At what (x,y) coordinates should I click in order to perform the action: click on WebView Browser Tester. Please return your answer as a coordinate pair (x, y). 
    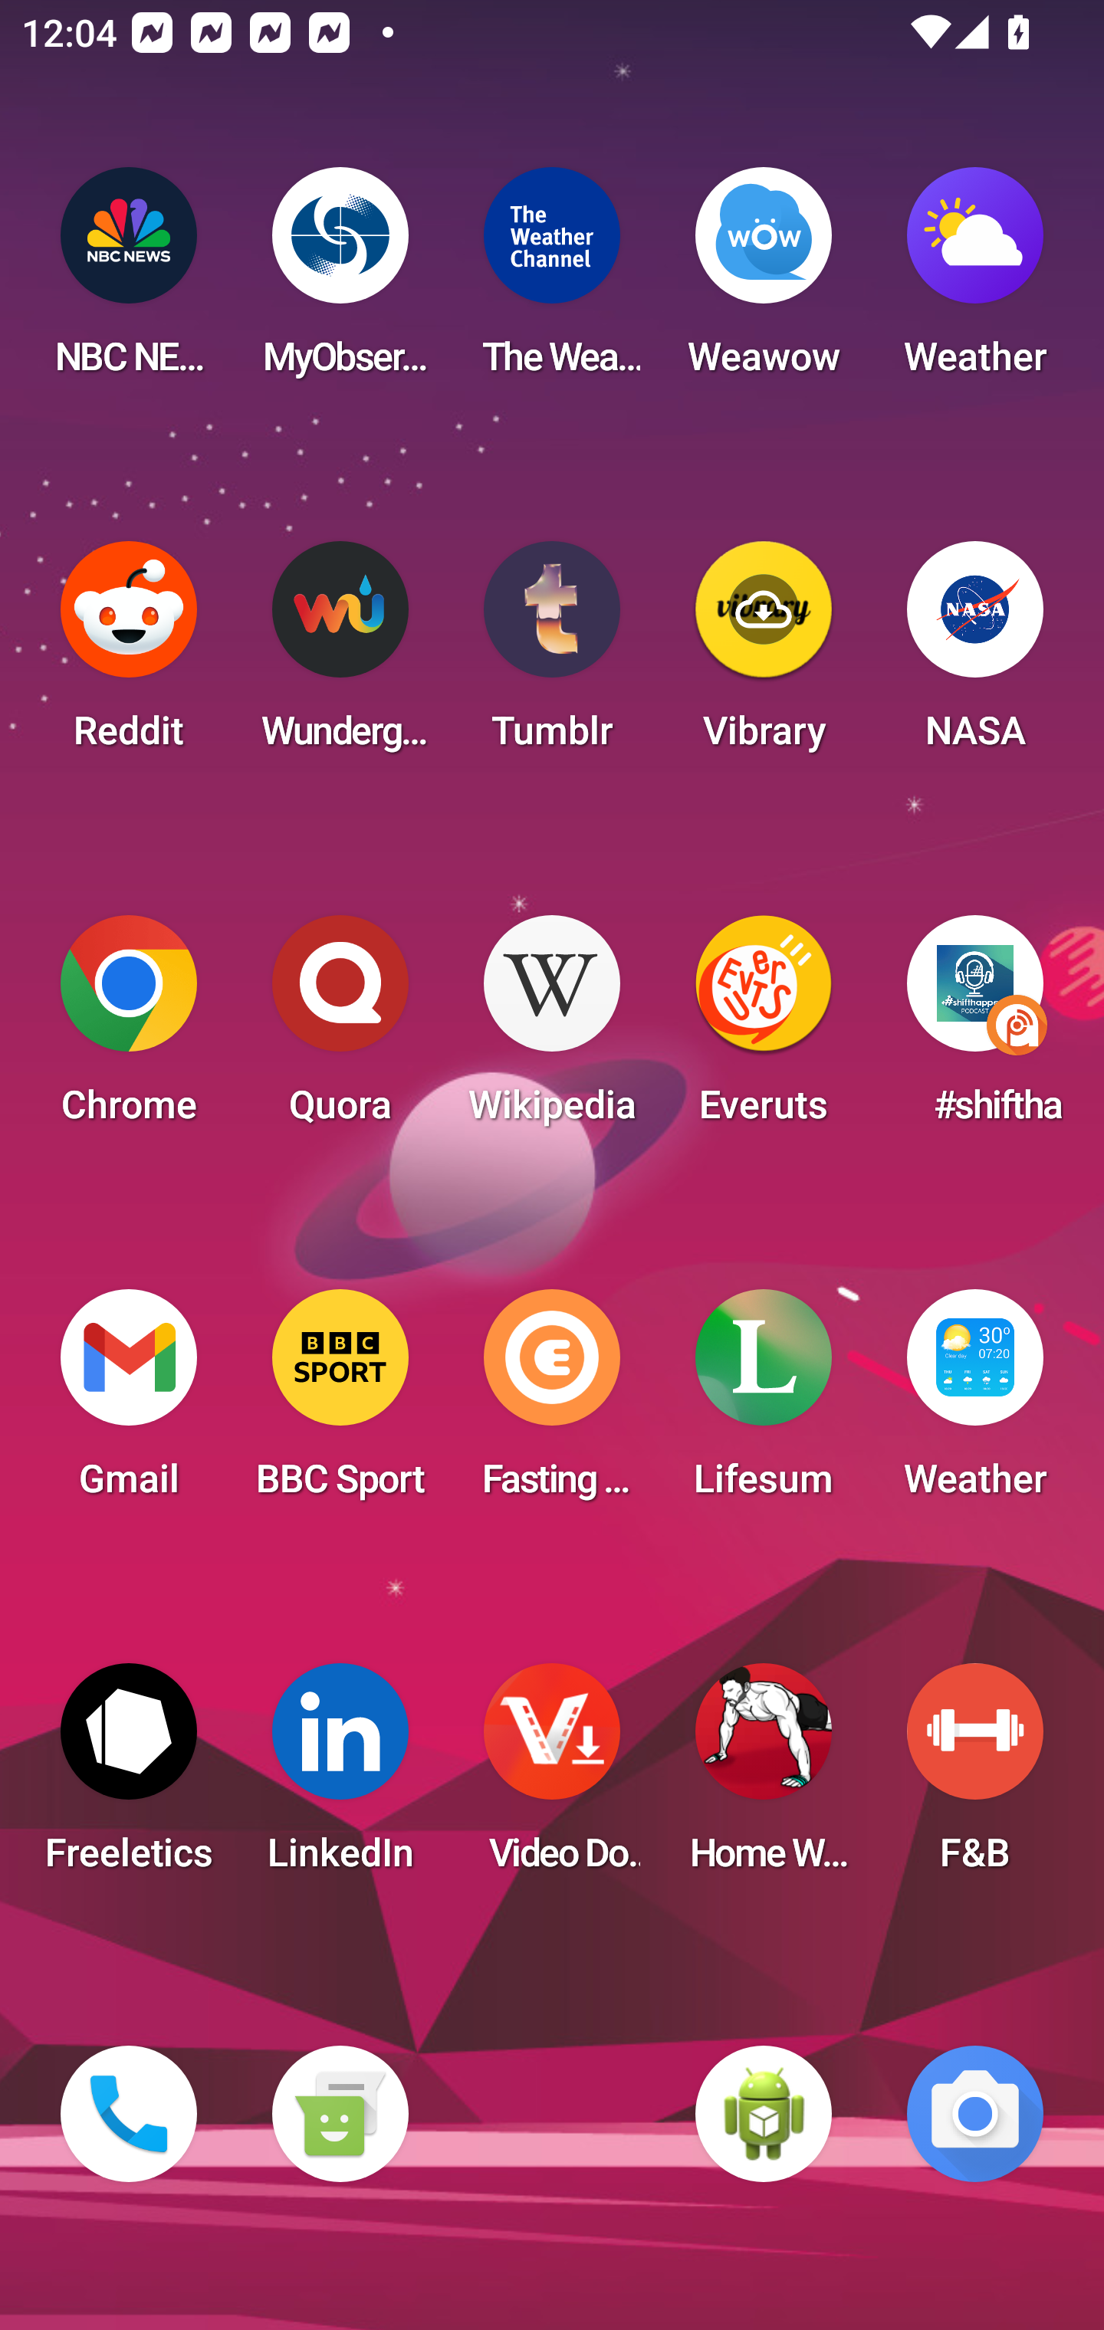
    Looking at the image, I should click on (764, 2114).